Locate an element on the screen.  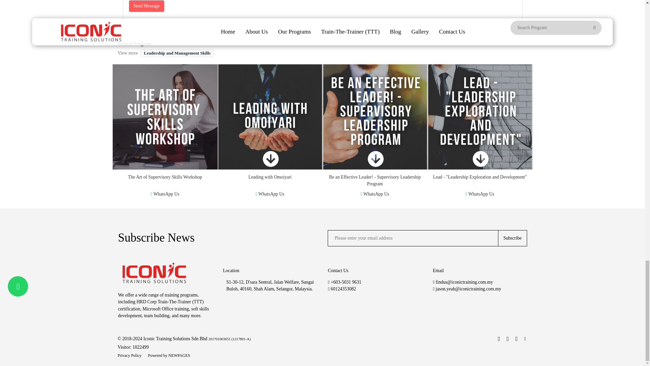
Send Message is located at coordinates (146, 6).